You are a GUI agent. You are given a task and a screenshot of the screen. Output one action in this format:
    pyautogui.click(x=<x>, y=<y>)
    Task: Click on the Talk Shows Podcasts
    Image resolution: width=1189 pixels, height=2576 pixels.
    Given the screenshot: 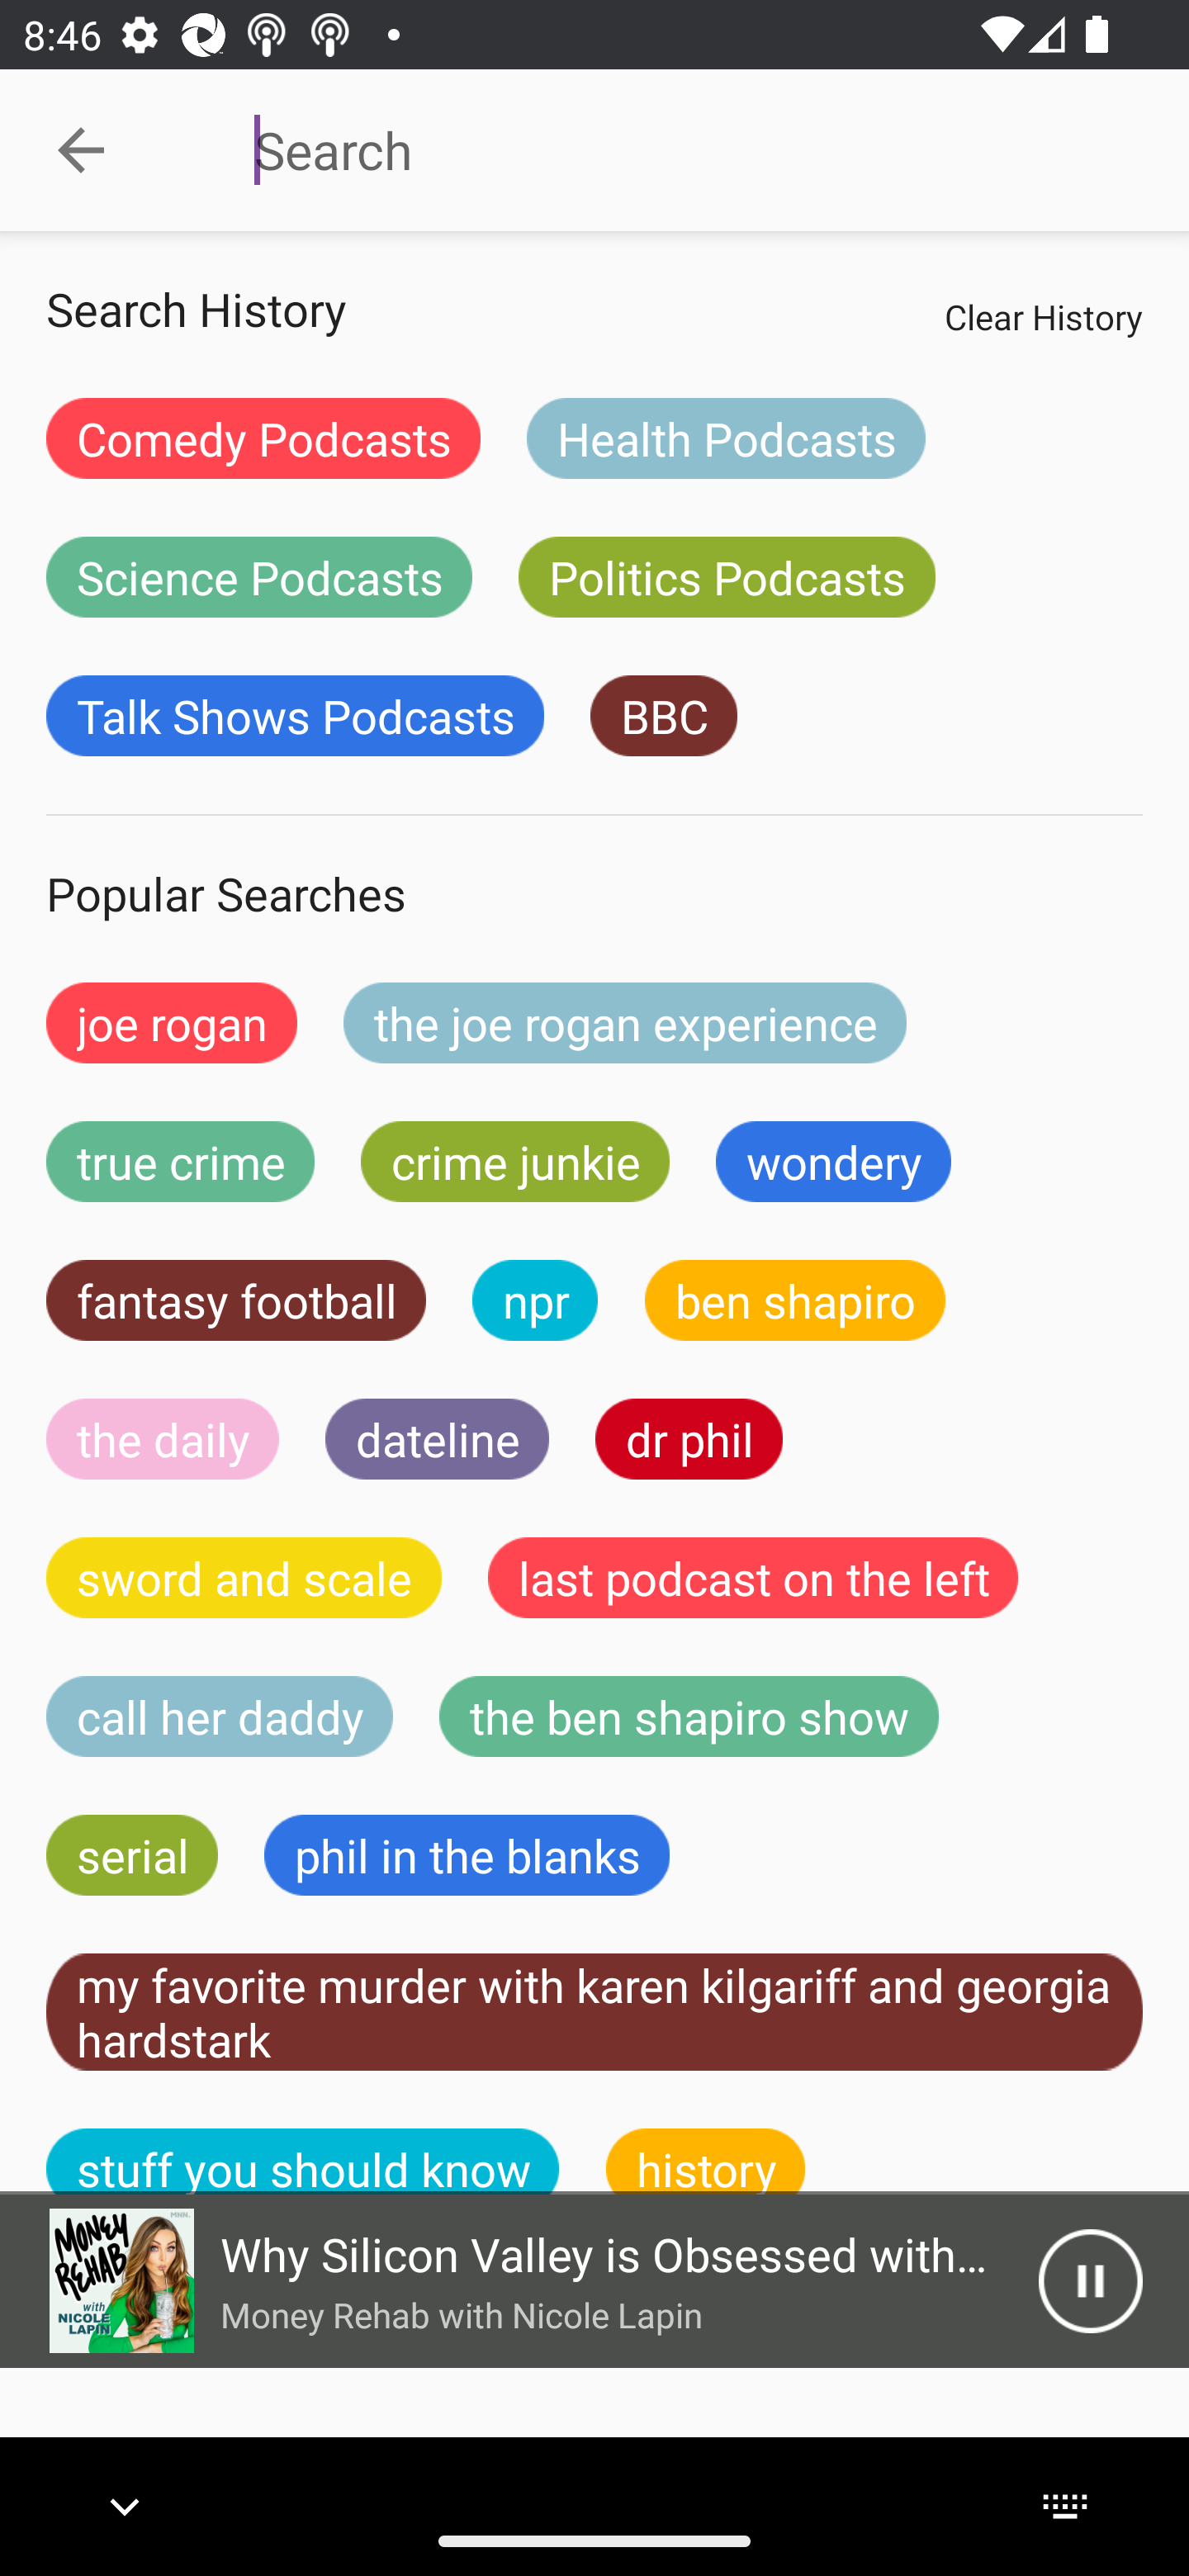 What is the action you would take?
    pyautogui.click(x=296, y=716)
    